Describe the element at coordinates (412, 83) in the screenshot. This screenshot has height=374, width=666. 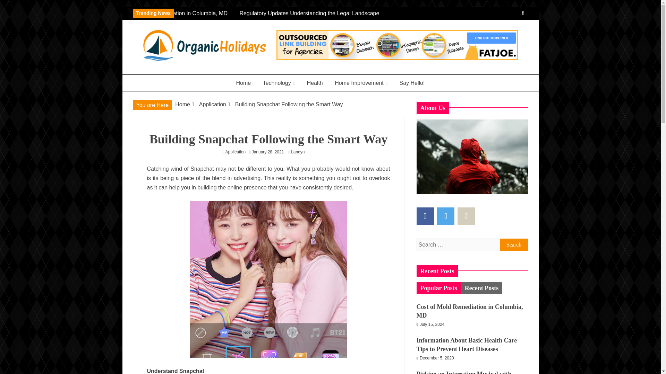
I see `Say Hello!` at that location.